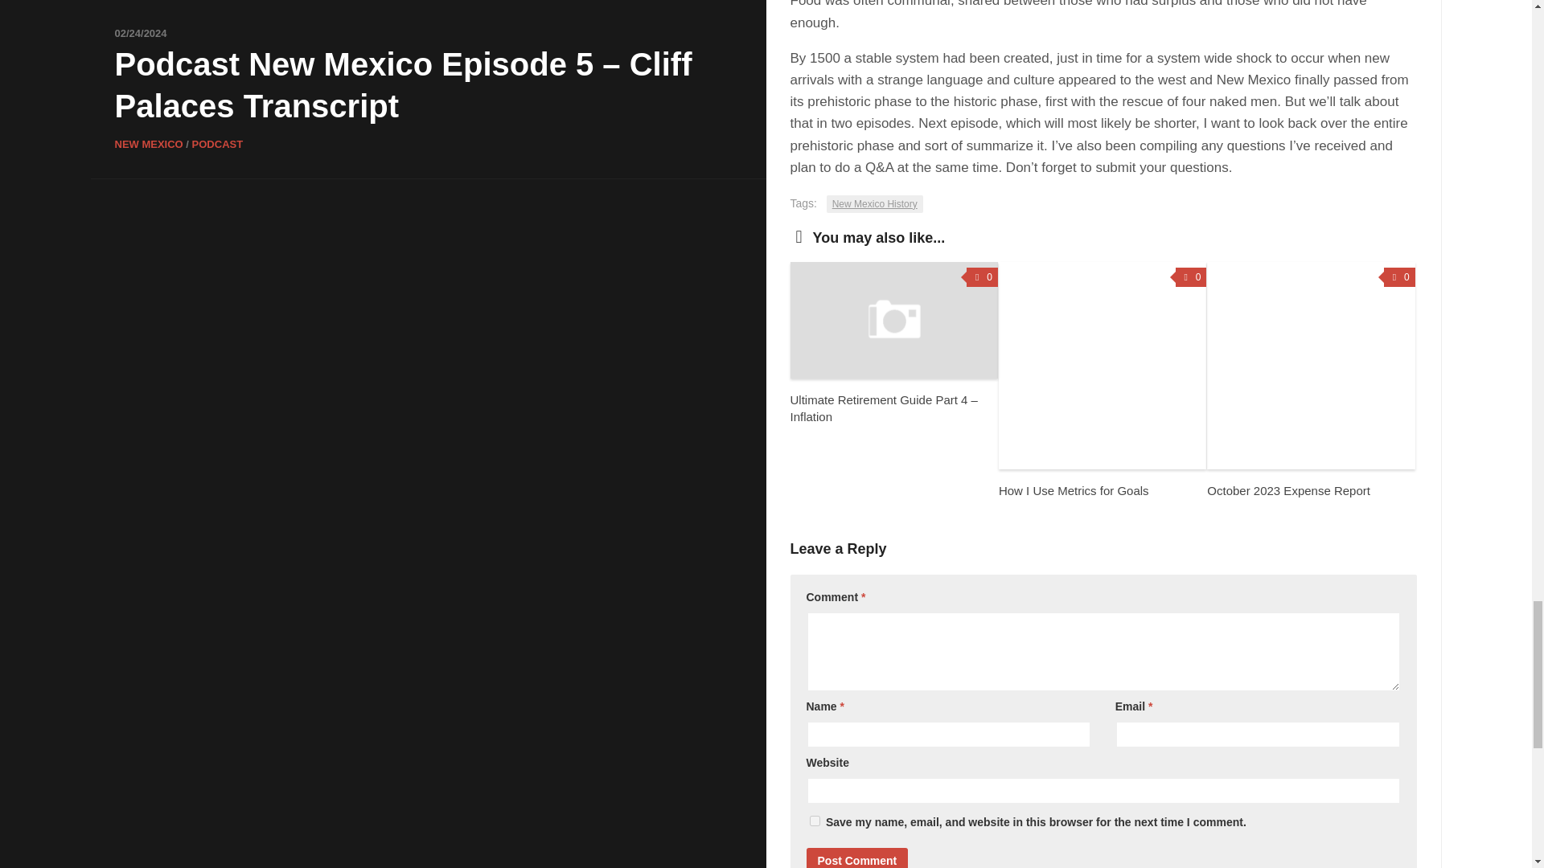  Describe the element at coordinates (1191, 276) in the screenshot. I see `0` at that location.